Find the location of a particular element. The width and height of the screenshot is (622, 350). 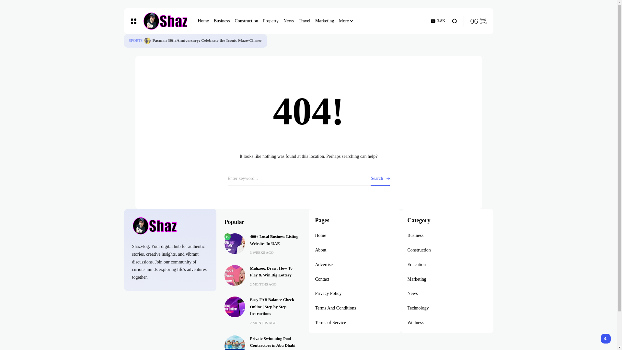

Private Swimming Pool Contractors in Abu Dhabi is located at coordinates (235, 342).